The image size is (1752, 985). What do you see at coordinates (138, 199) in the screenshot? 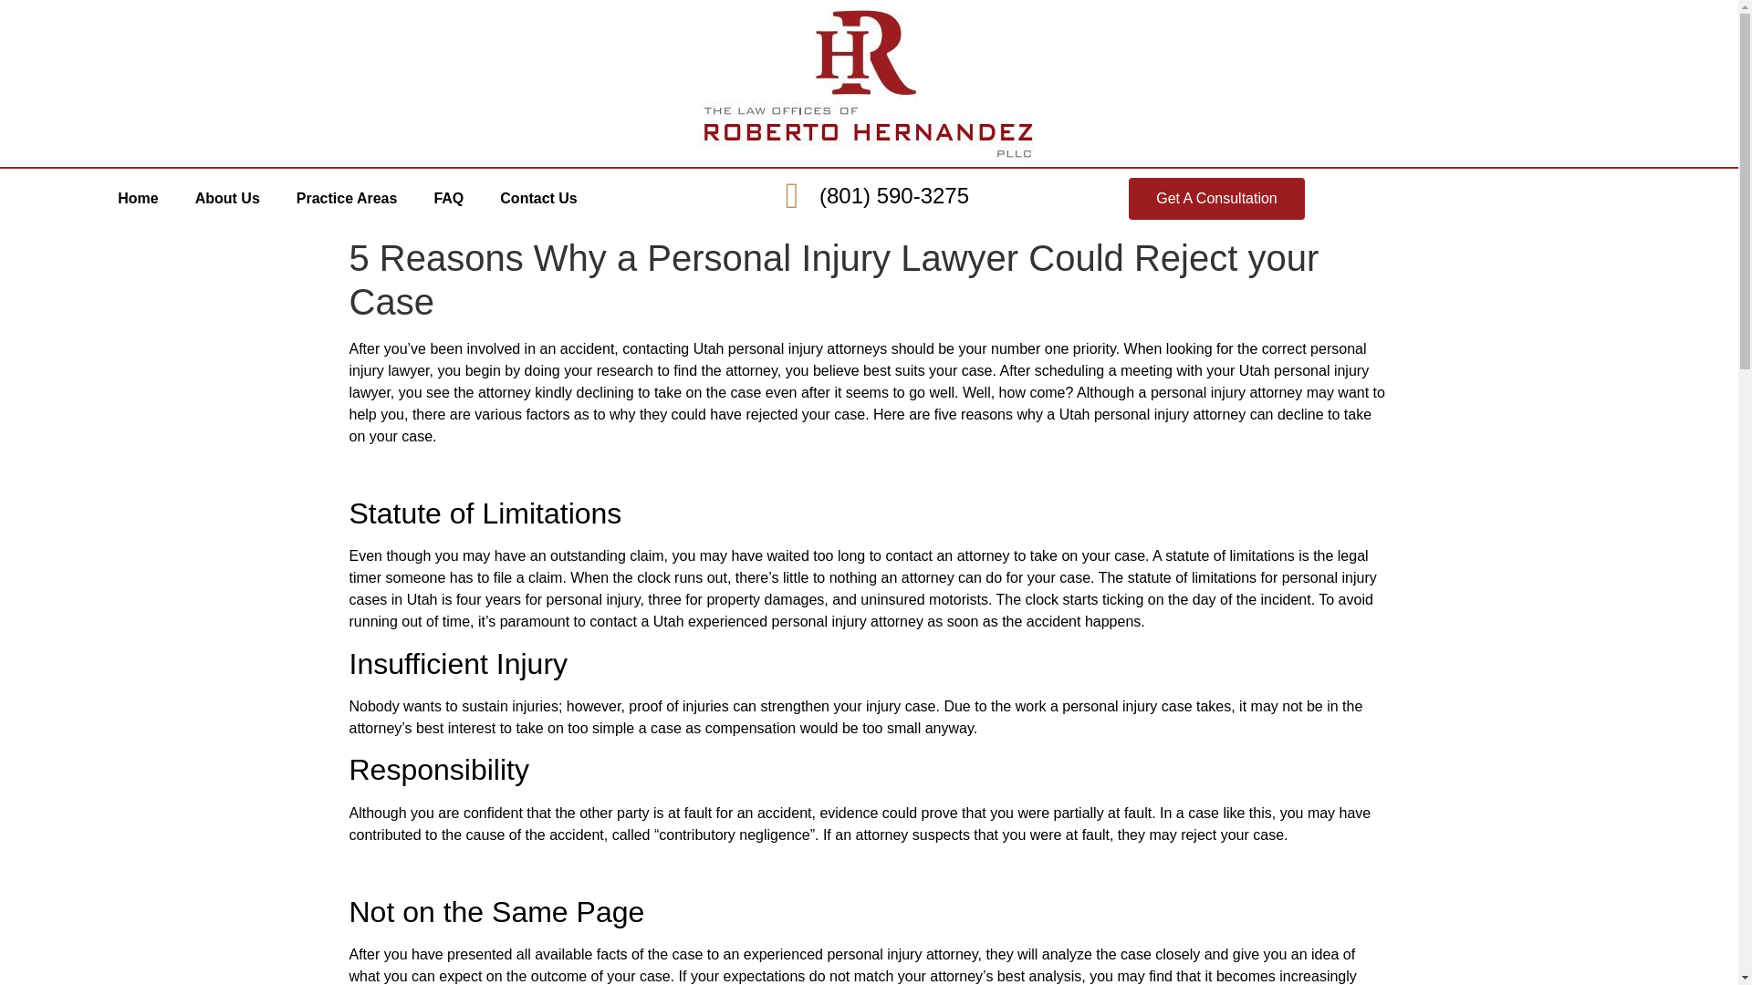
I see `Home` at bounding box center [138, 199].